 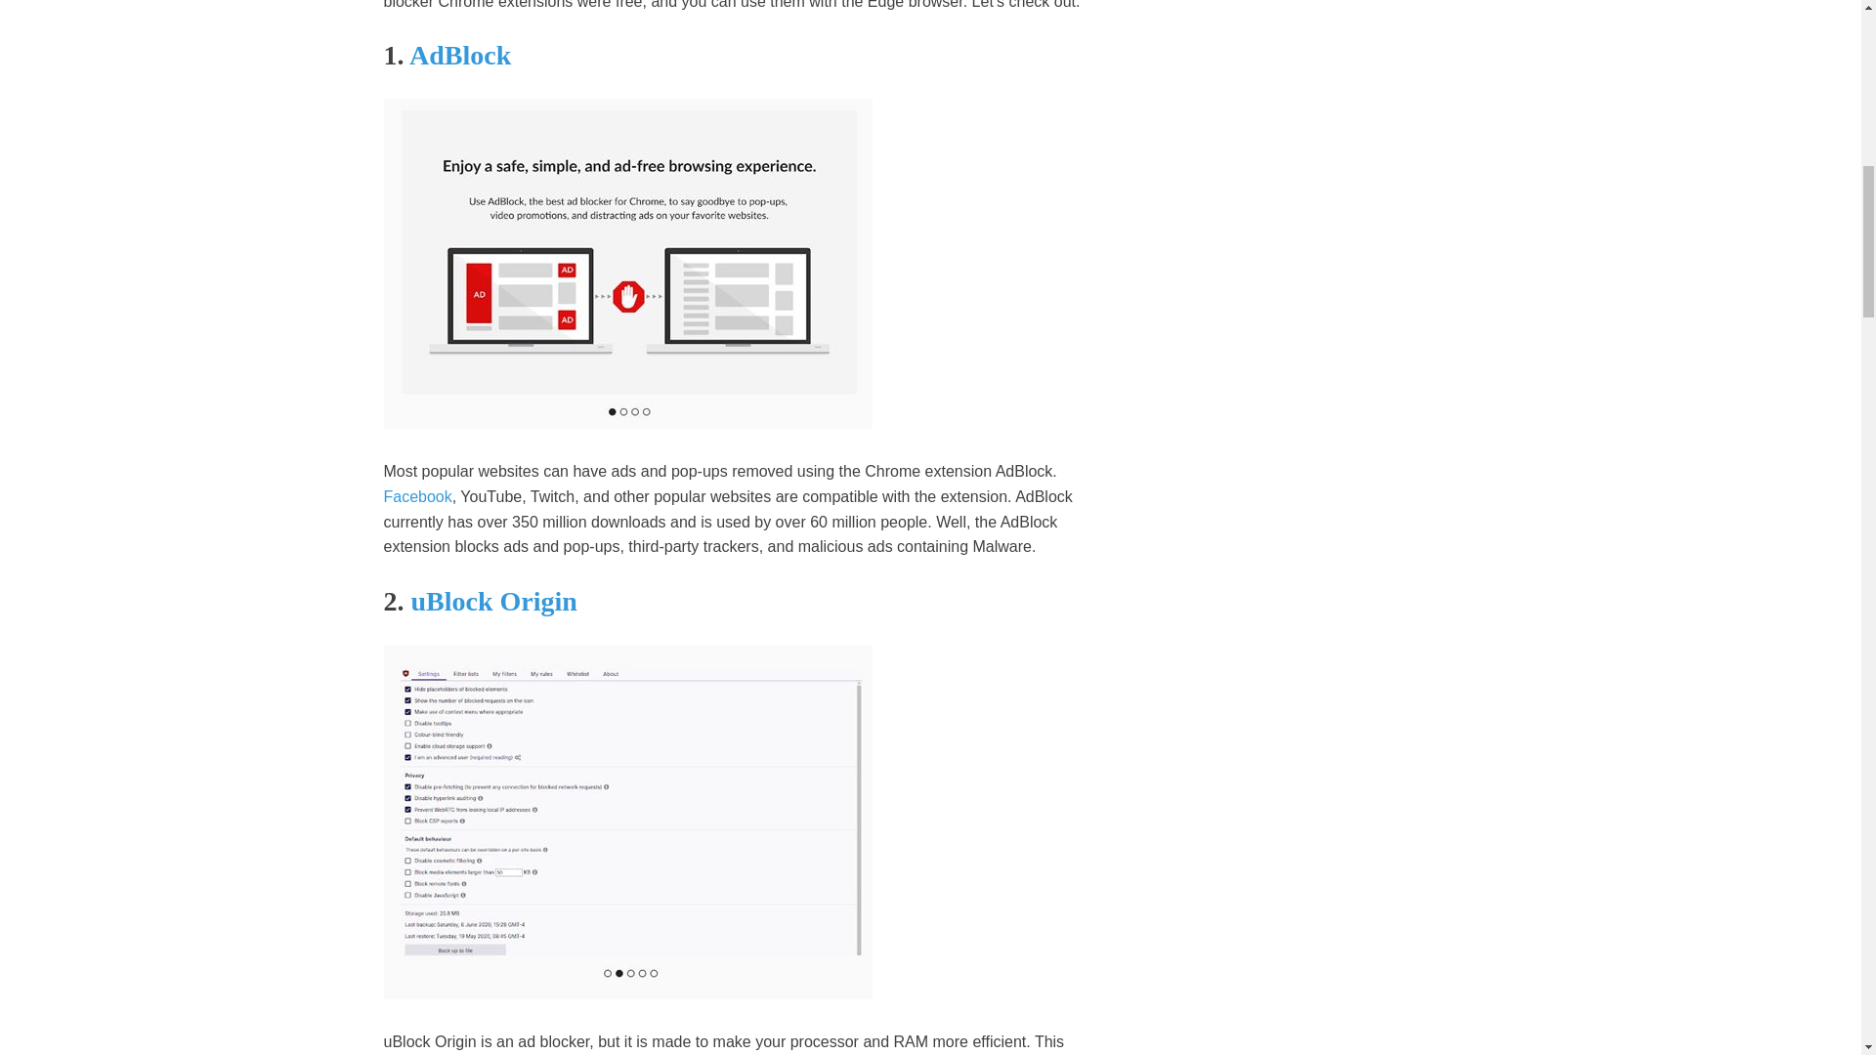 What do you see at coordinates (459, 55) in the screenshot?
I see `AdBlock` at bounding box center [459, 55].